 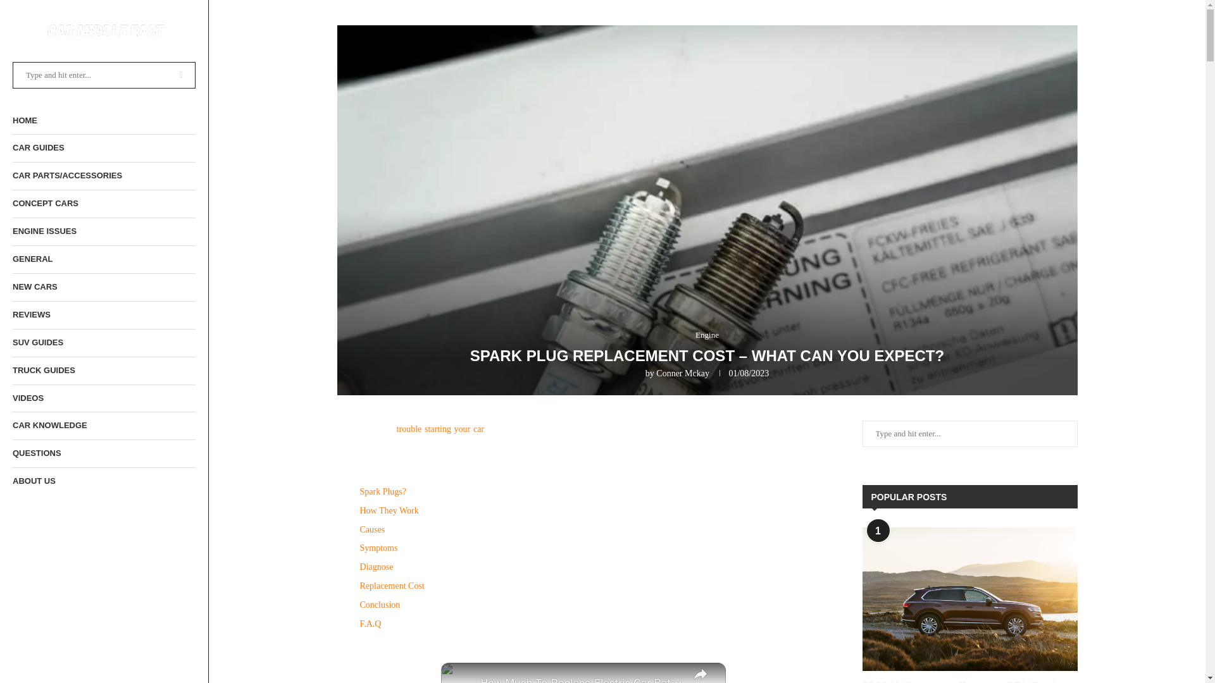 What do you see at coordinates (104, 343) in the screenshot?
I see `SUV GUIDES` at bounding box center [104, 343].